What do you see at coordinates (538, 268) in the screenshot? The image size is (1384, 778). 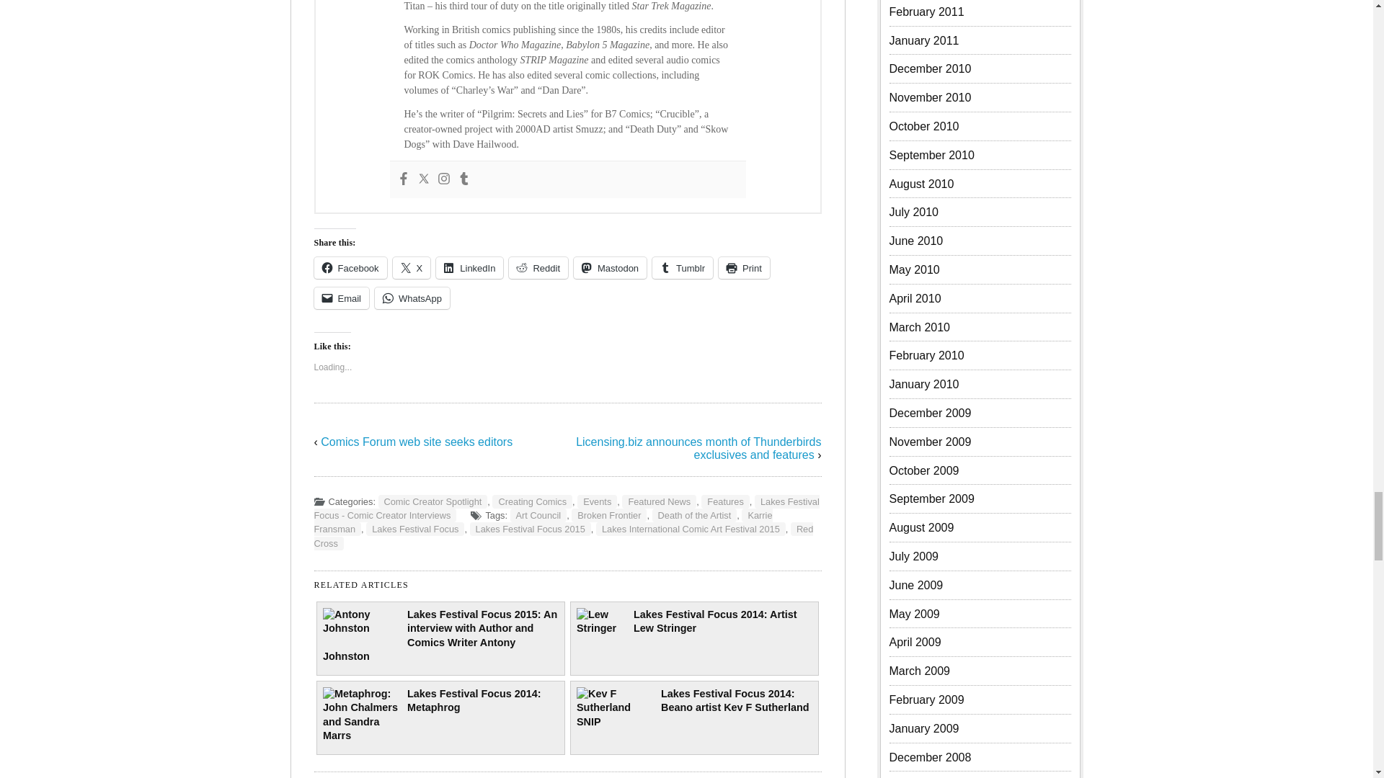 I see `Click to share on Reddit` at bounding box center [538, 268].